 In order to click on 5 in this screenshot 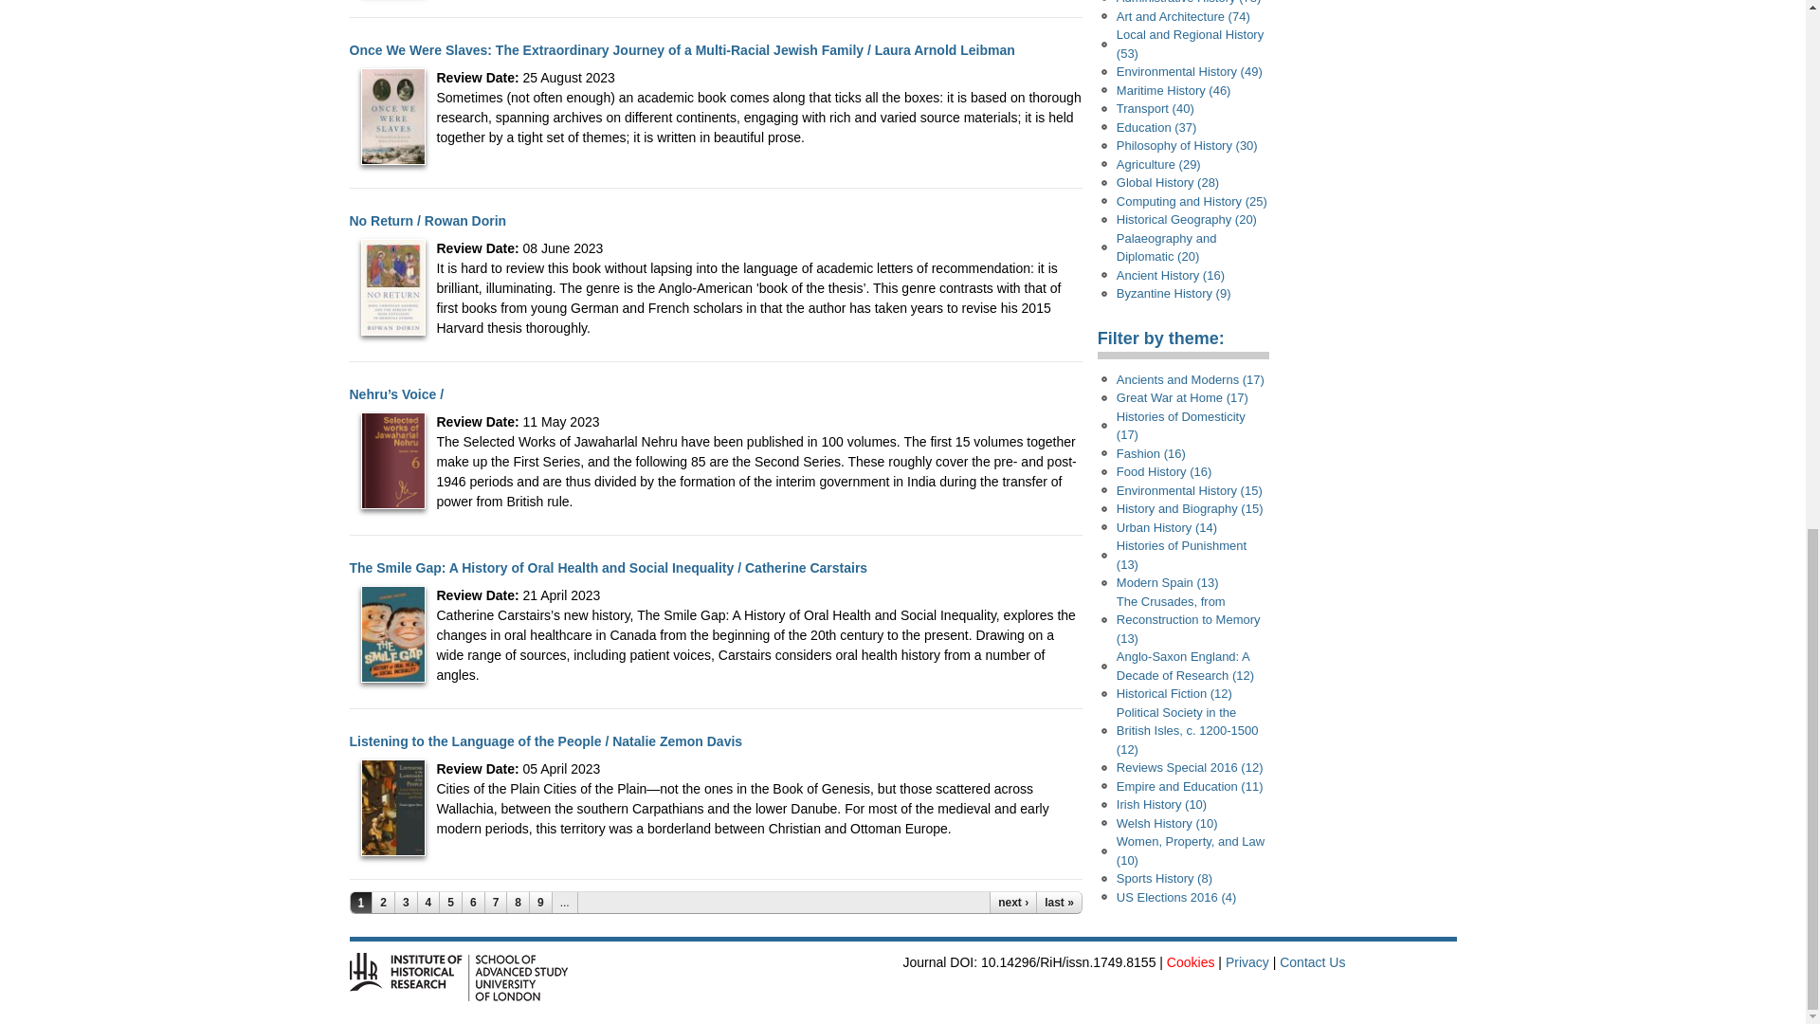, I will do `click(451, 903)`.